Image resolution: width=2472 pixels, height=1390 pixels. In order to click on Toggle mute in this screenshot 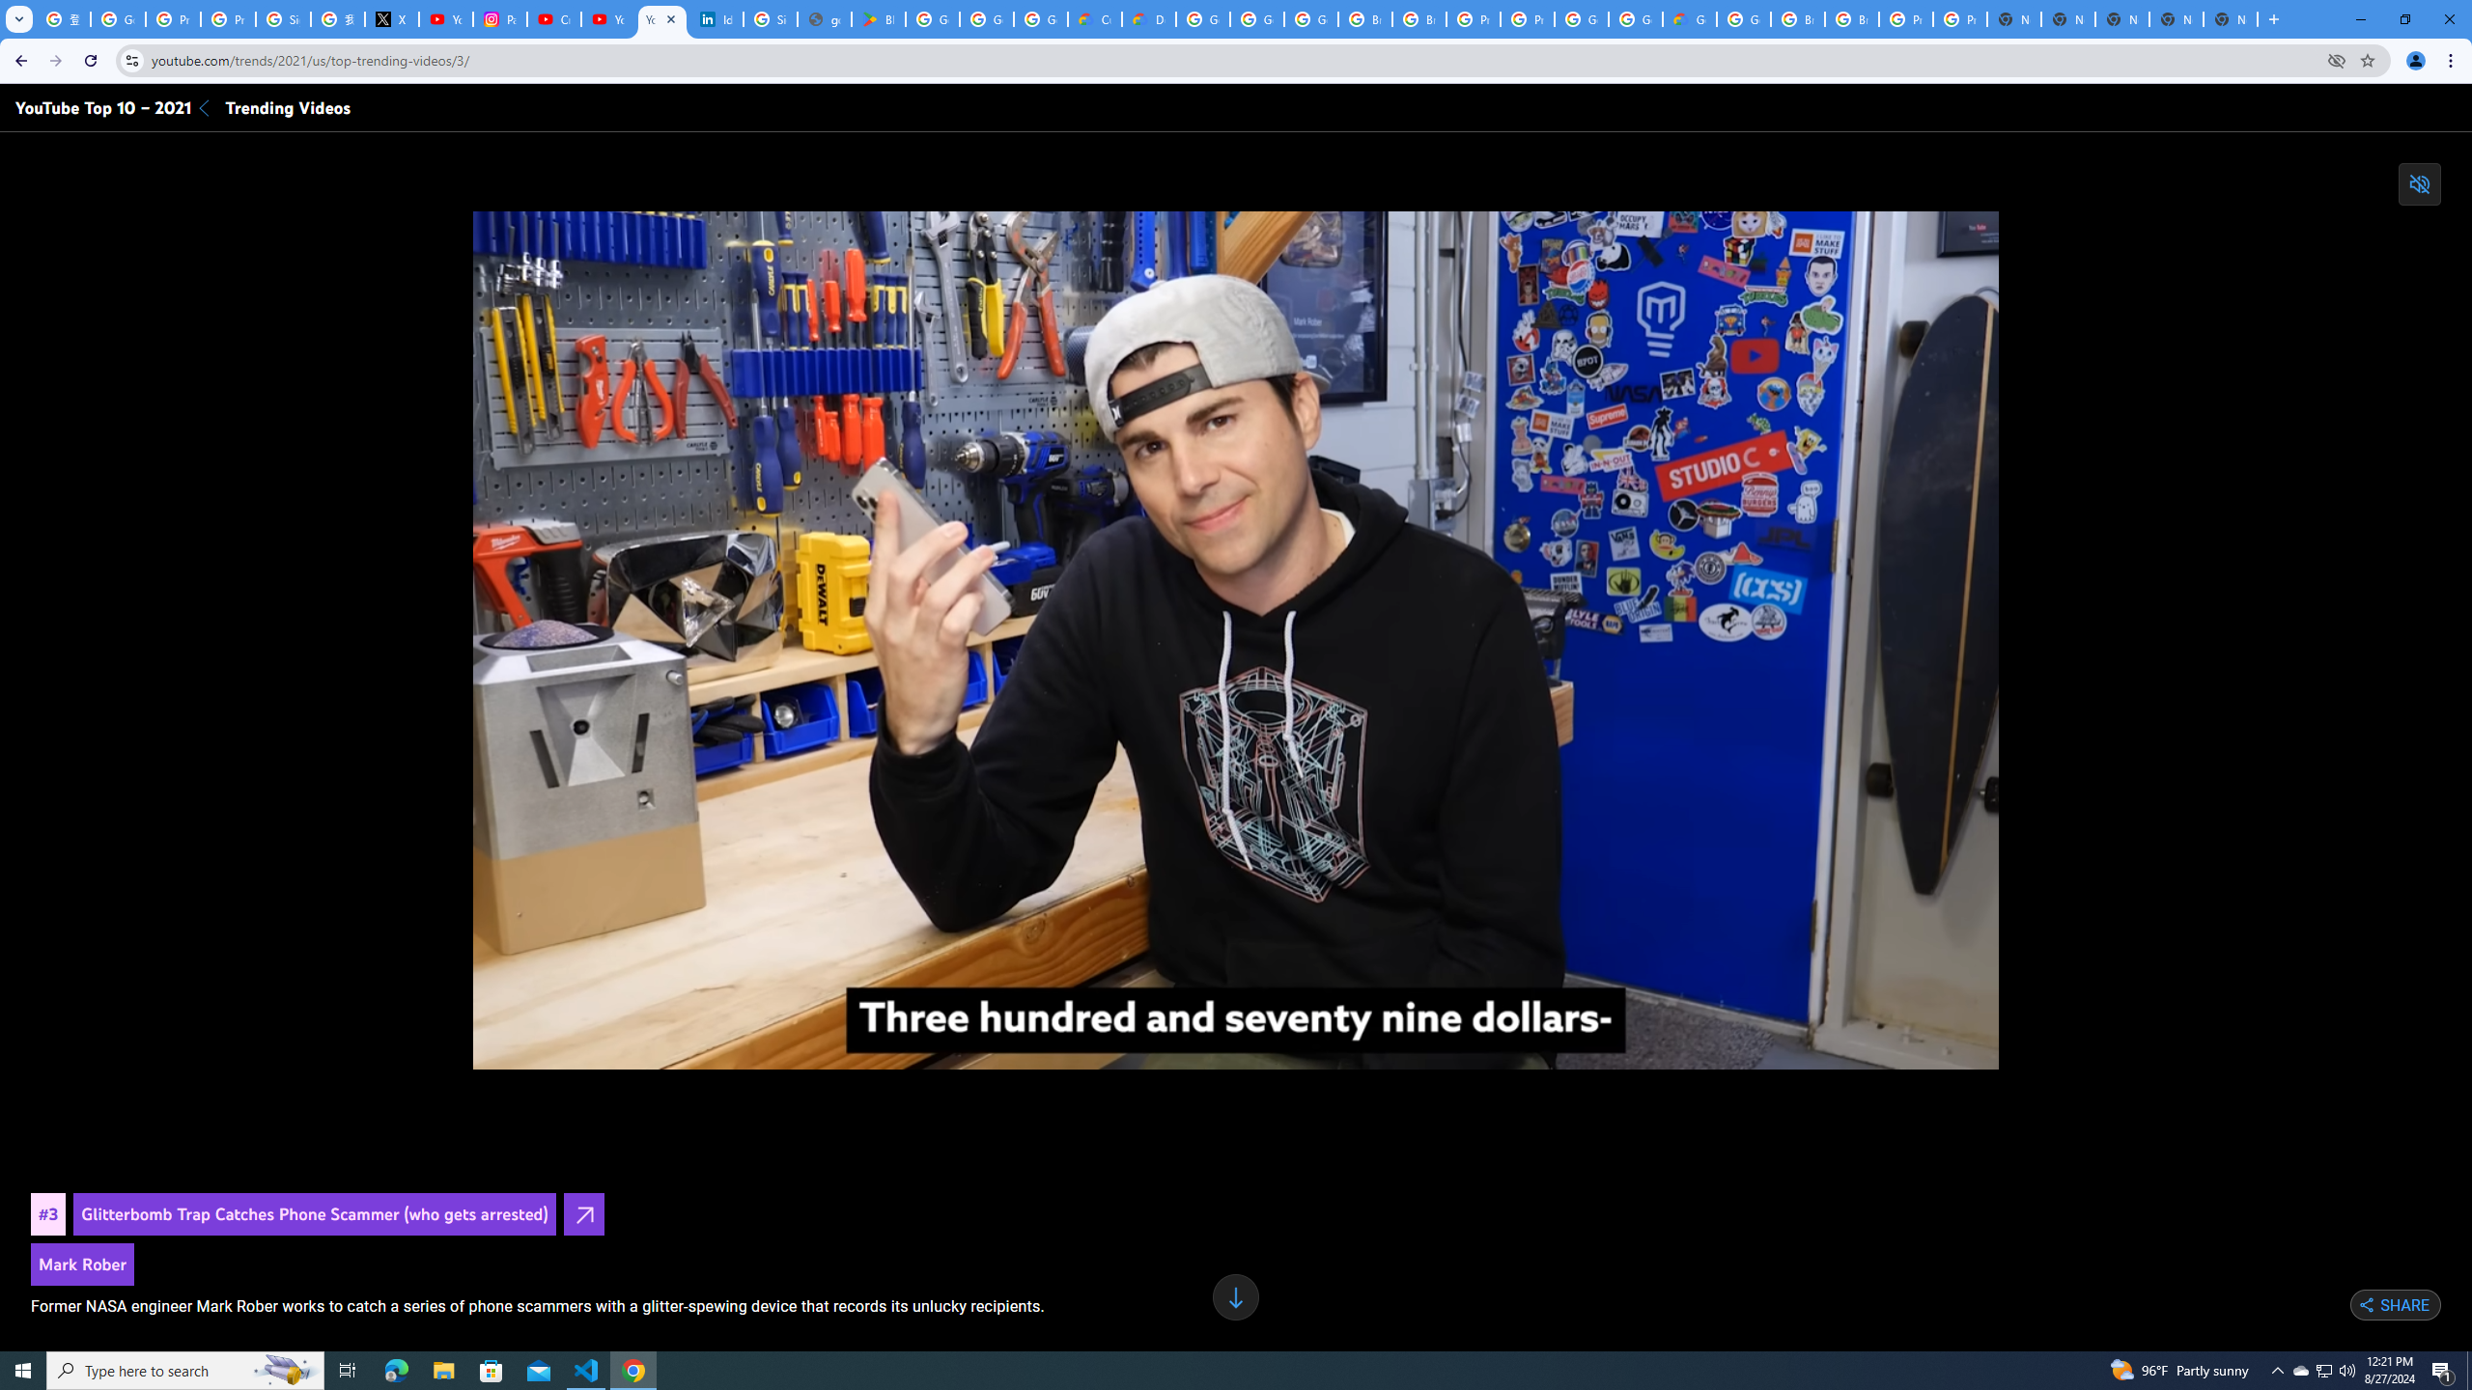, I will do `click(2420, 183)`.